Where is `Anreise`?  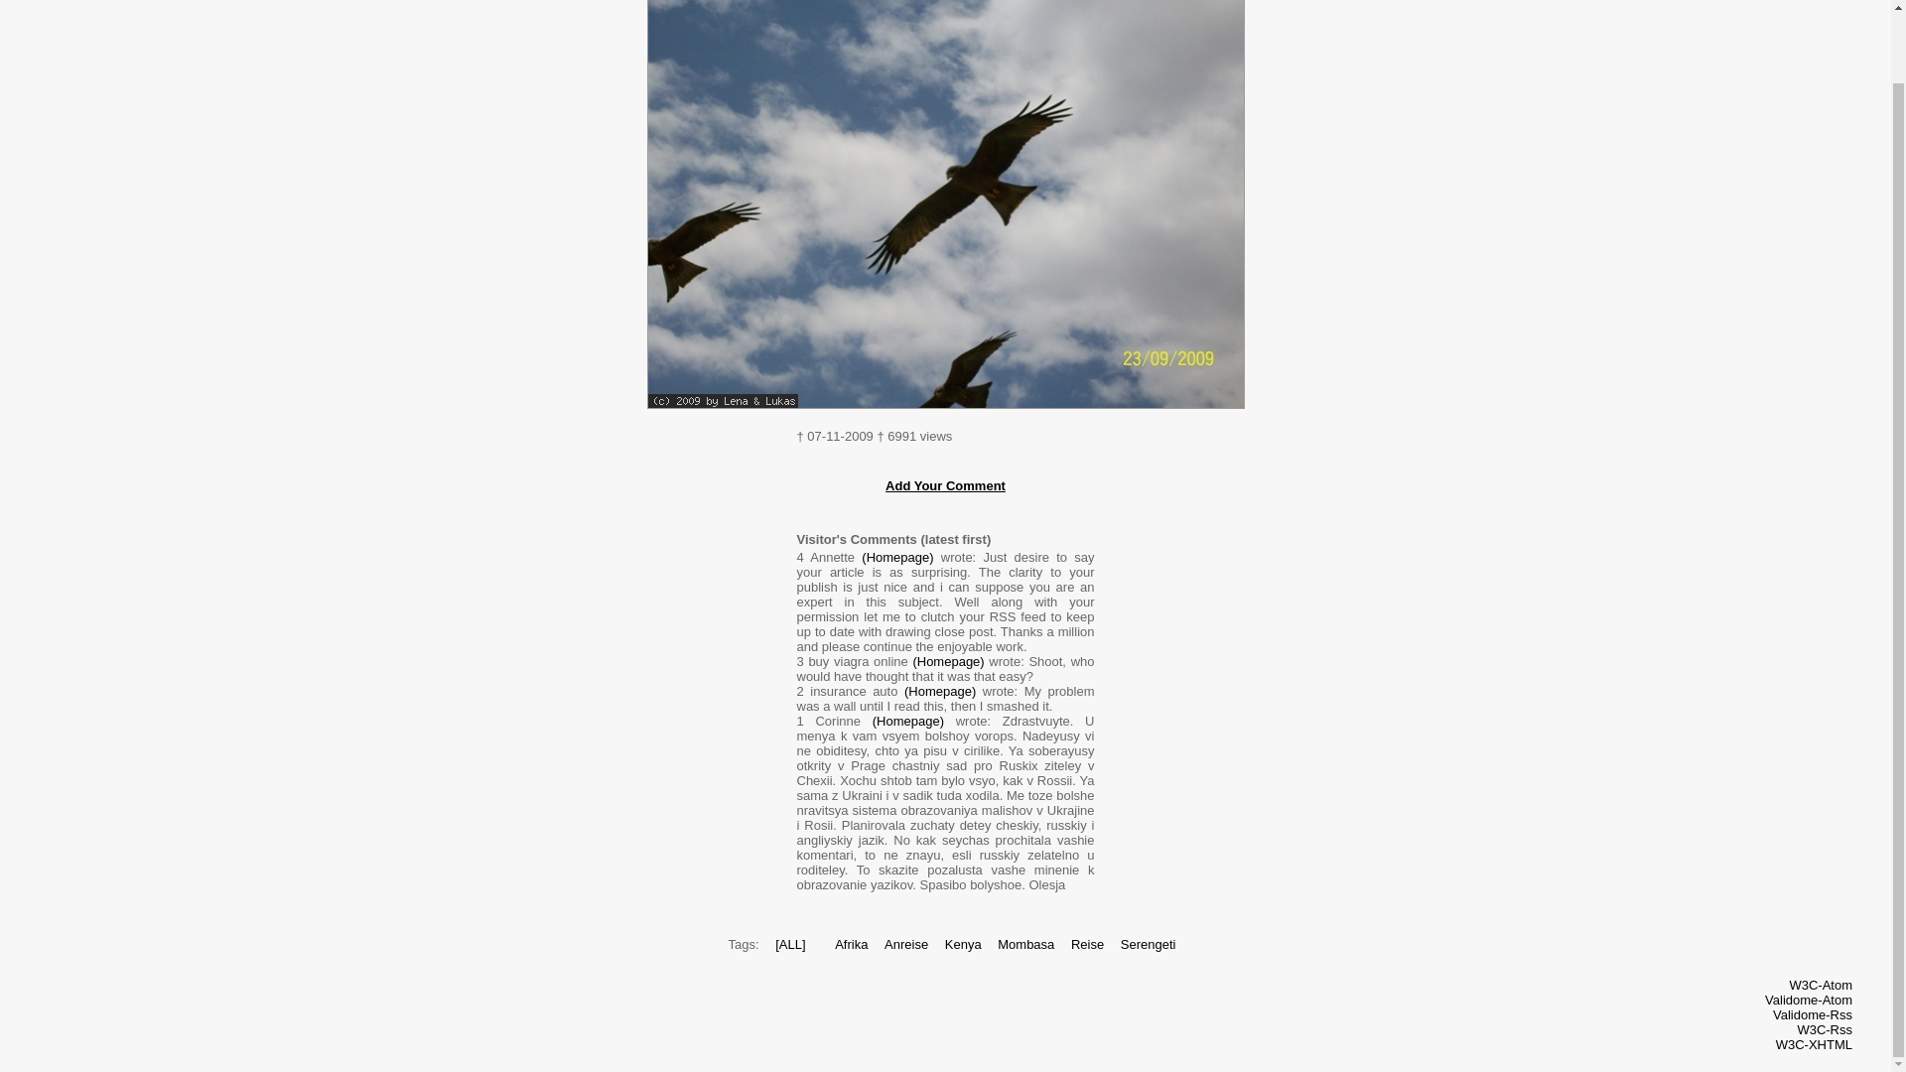 Anreise is located at coordinates (905, 944).